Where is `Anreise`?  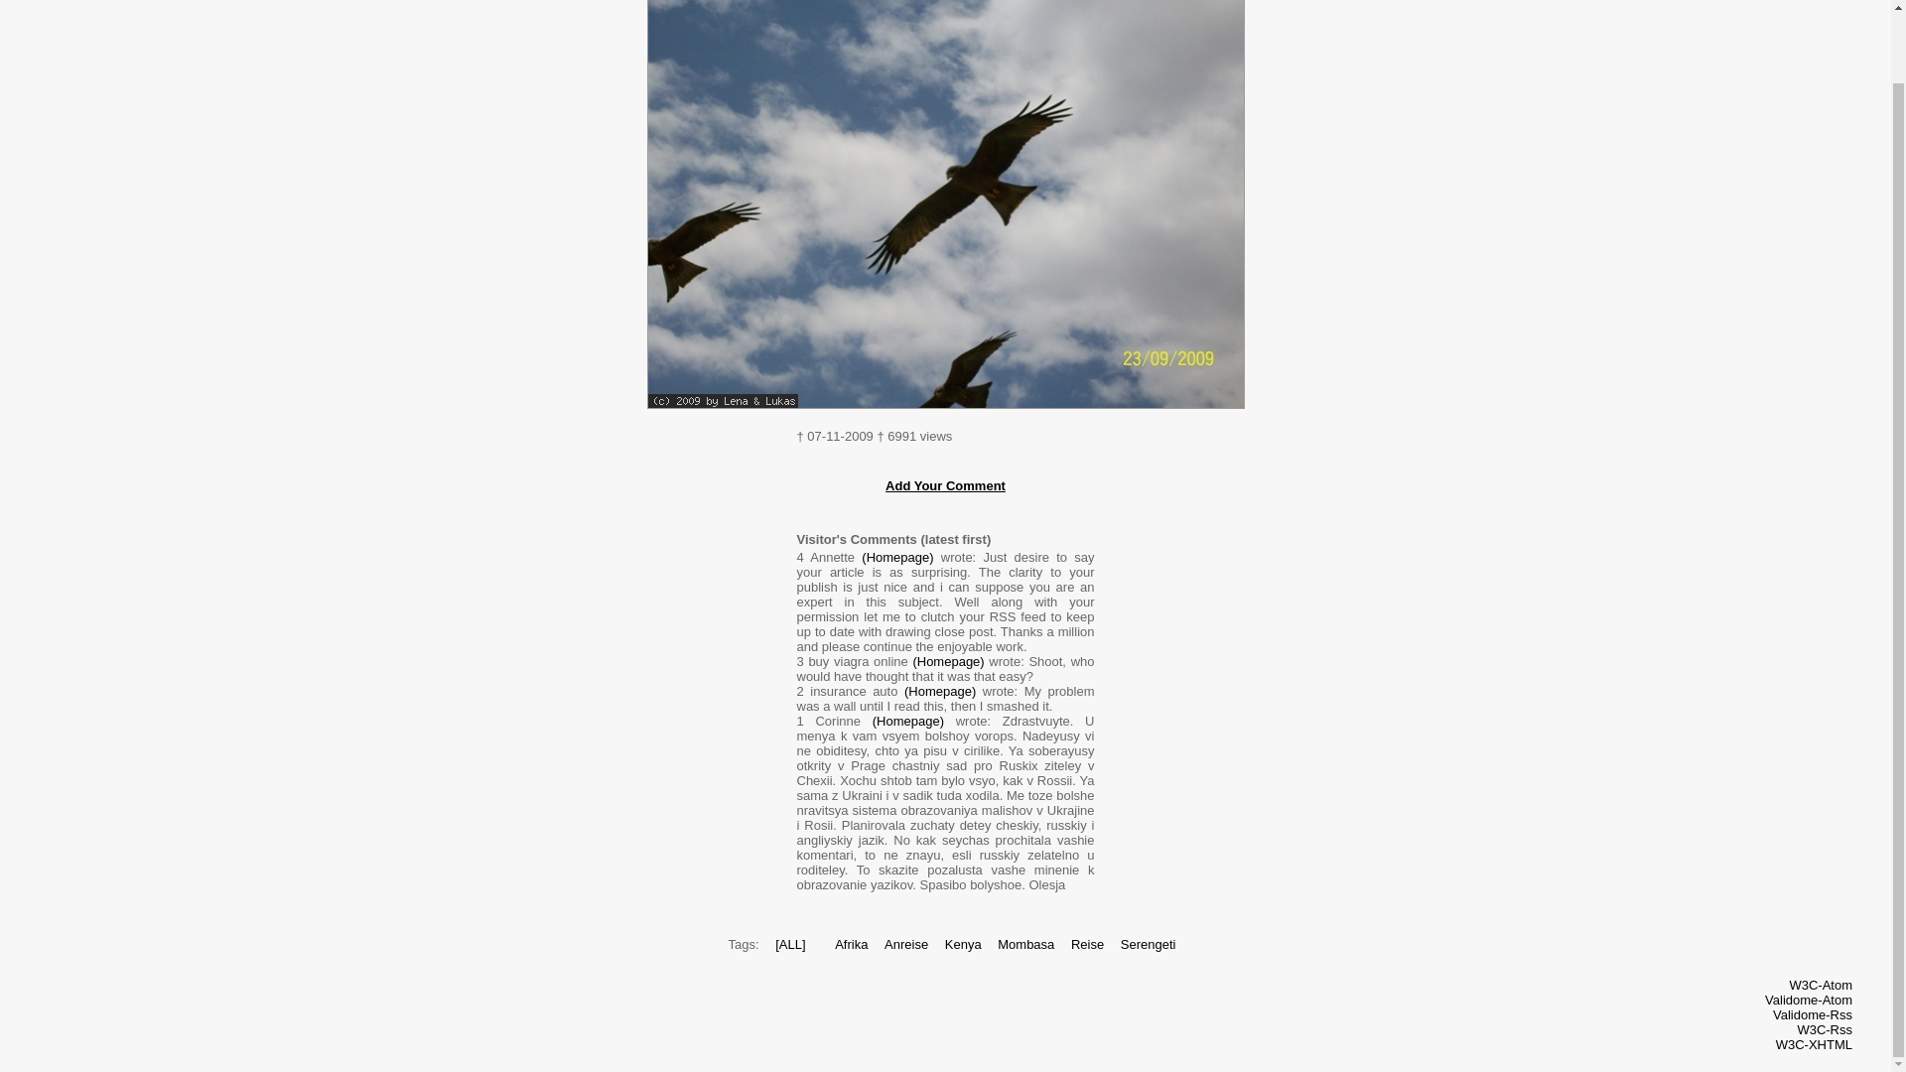 Anreise is located at coordinates (905, 944).